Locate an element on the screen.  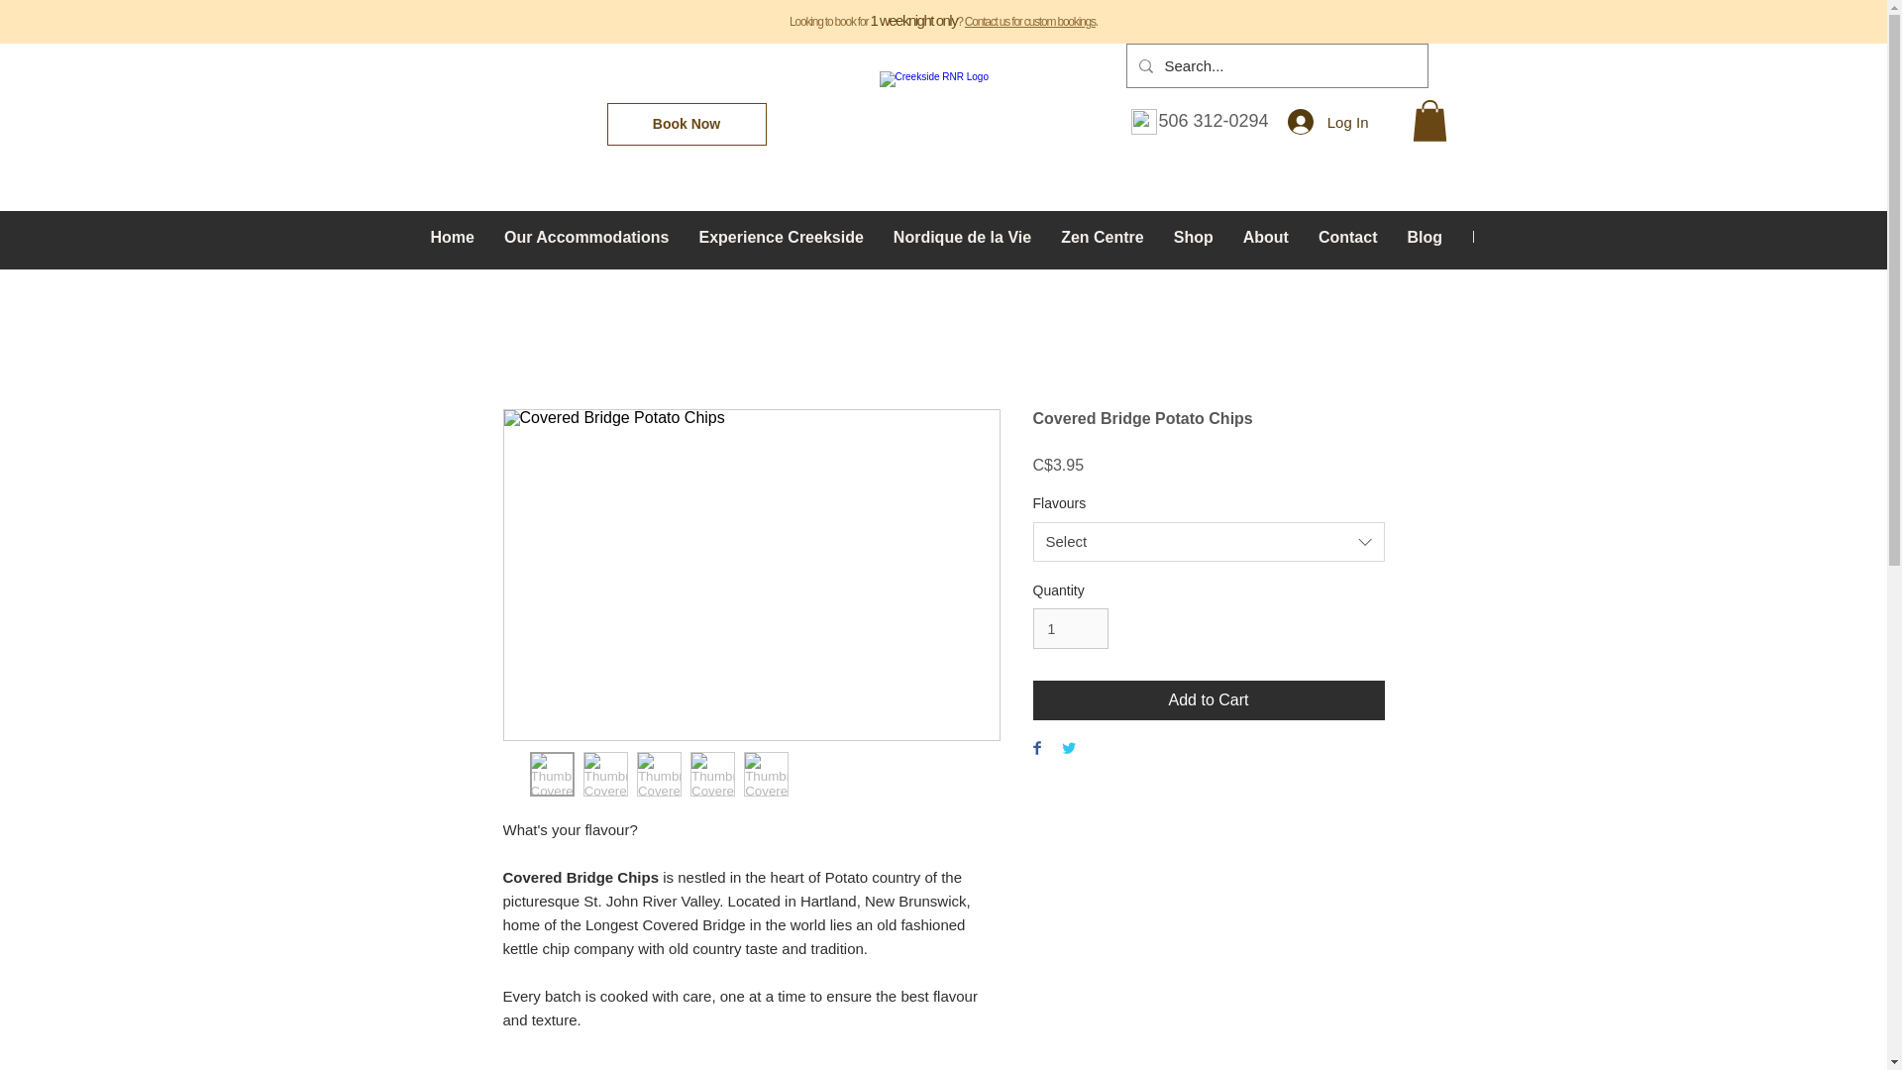
Our Accommodations is located at coordinates (586, 239).